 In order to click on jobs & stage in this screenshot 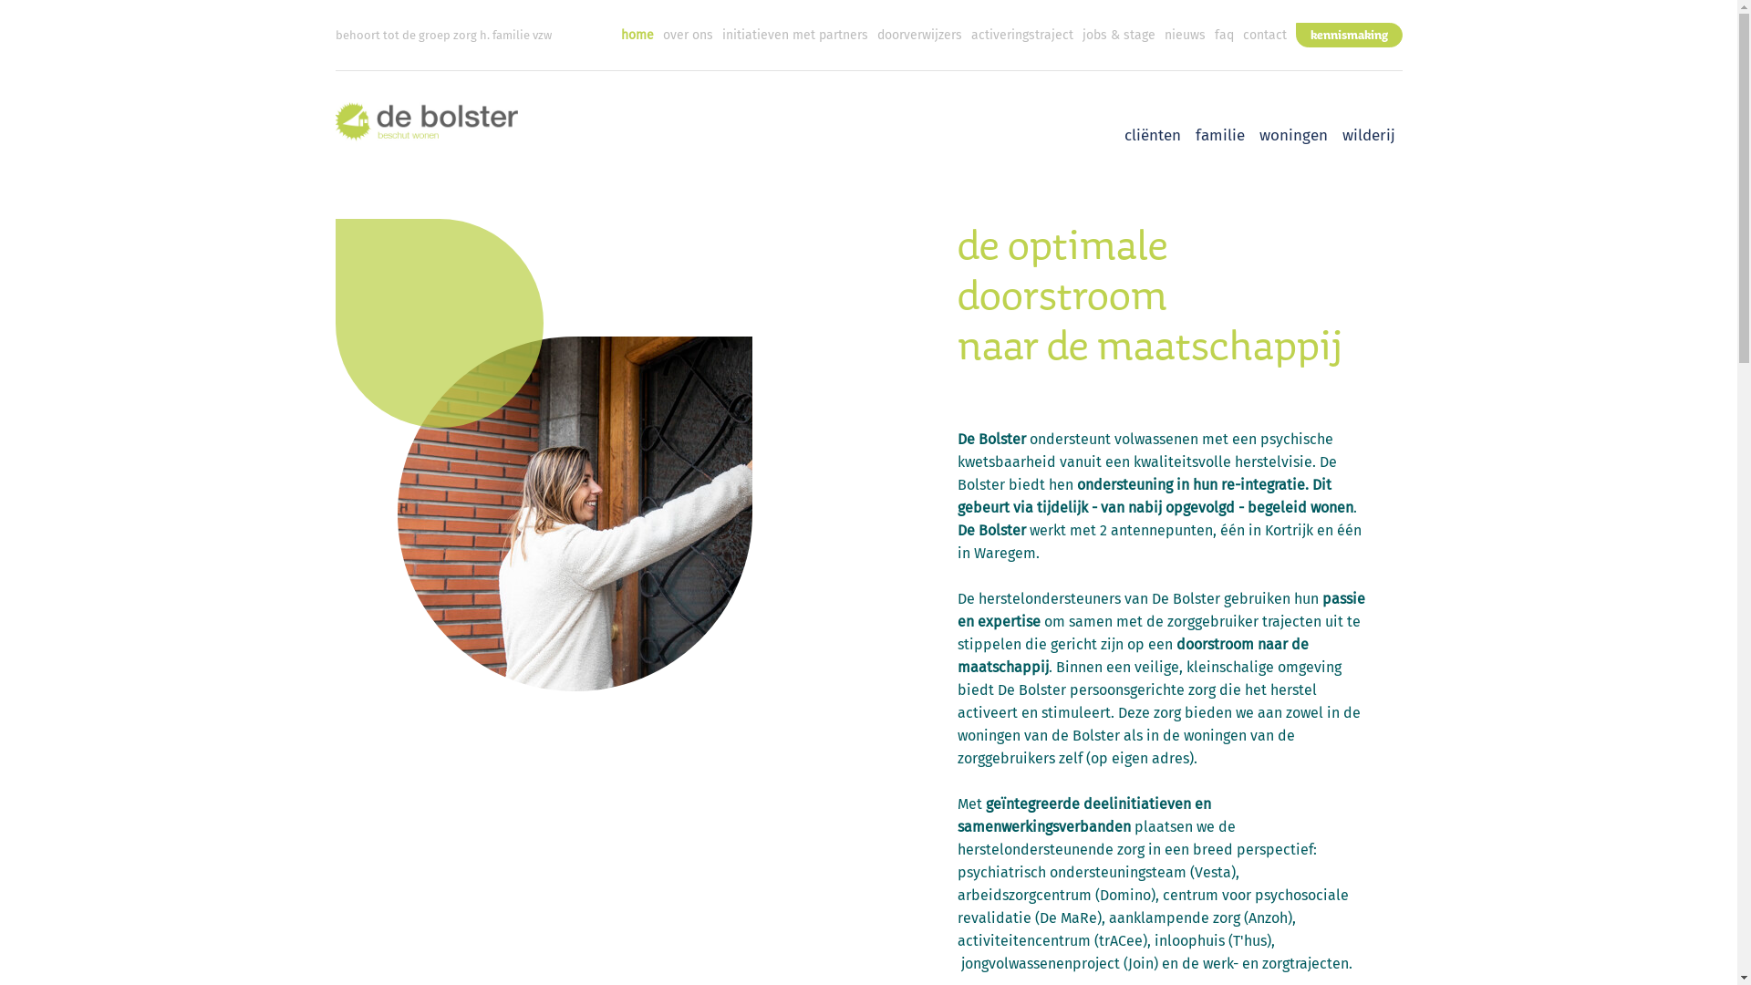, I will do `click(1118, 35)`.